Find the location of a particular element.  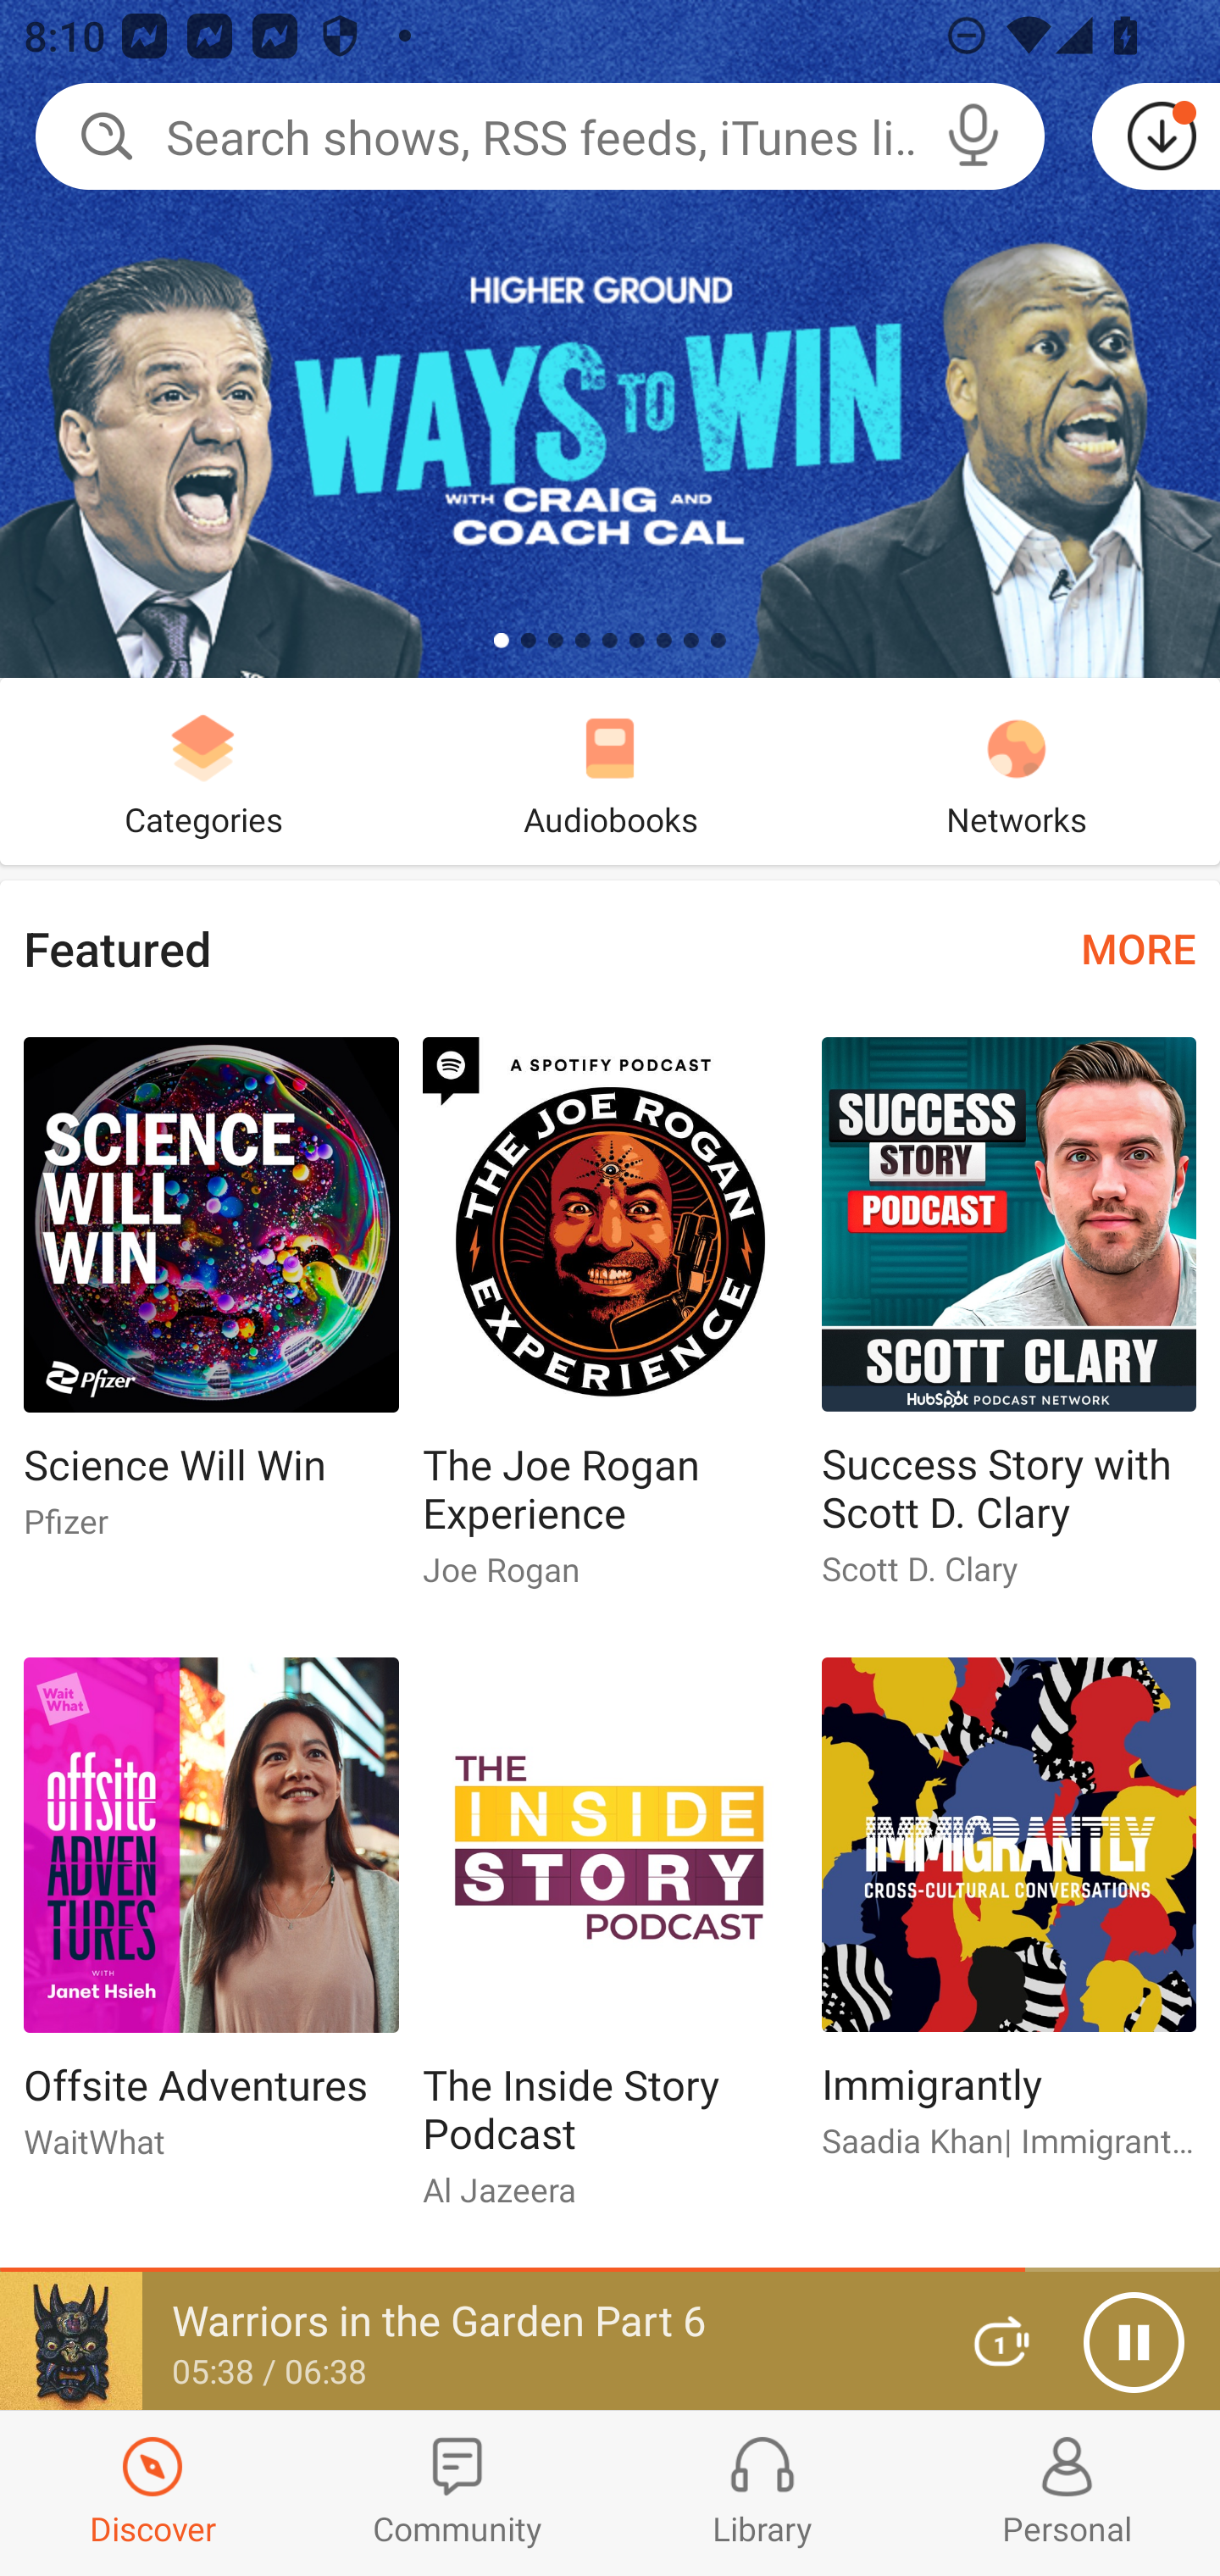

Warriors in the Garden Part 6 05:38 / 06:38 is located at coordinates (464, 2341).